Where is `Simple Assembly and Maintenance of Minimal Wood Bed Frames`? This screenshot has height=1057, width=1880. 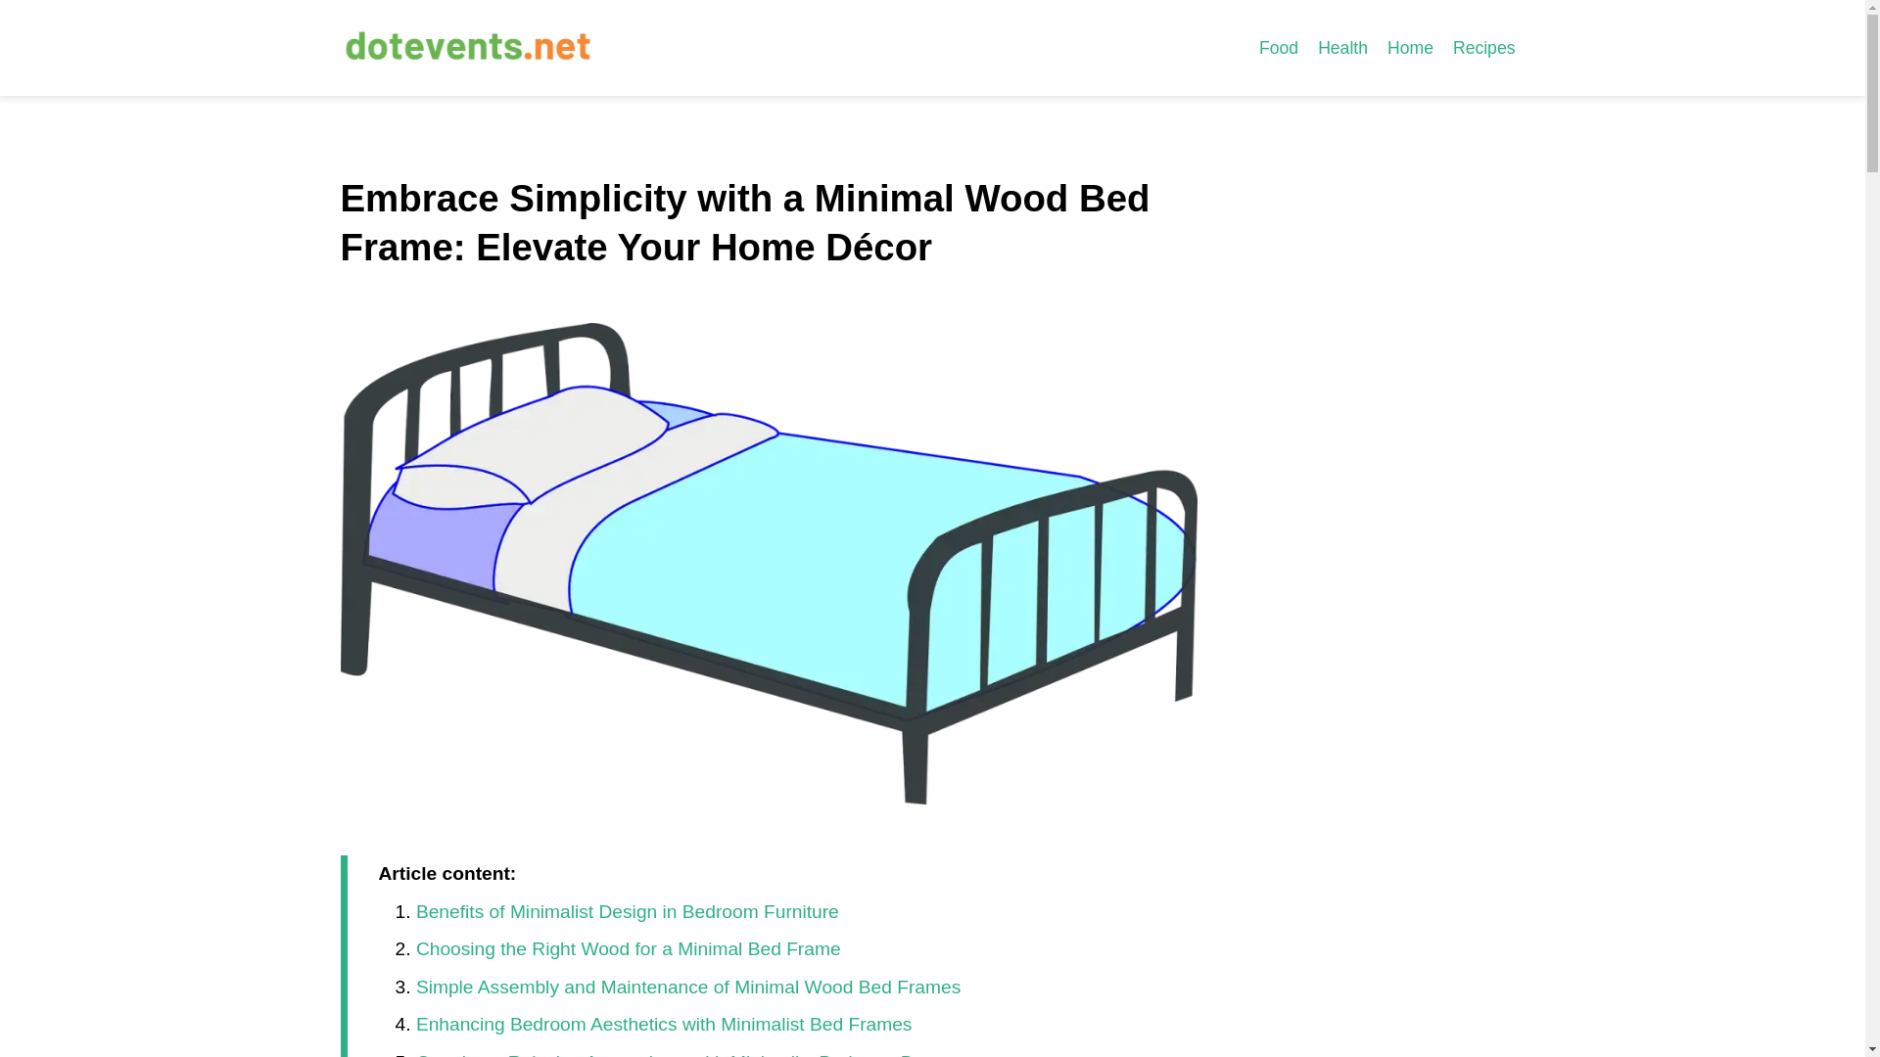
Simple Assembly and Maintenance of Minimal Wood Bed Frames is located at coordinates (687, 987).